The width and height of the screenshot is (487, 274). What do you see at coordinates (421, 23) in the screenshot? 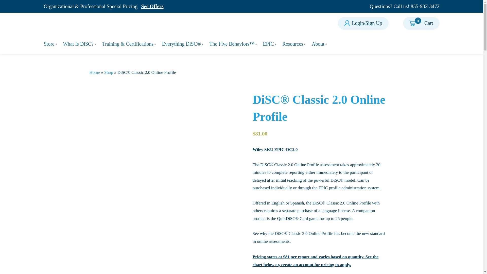
I see `DiscProfiles4u` at bounding box center [421, 23].